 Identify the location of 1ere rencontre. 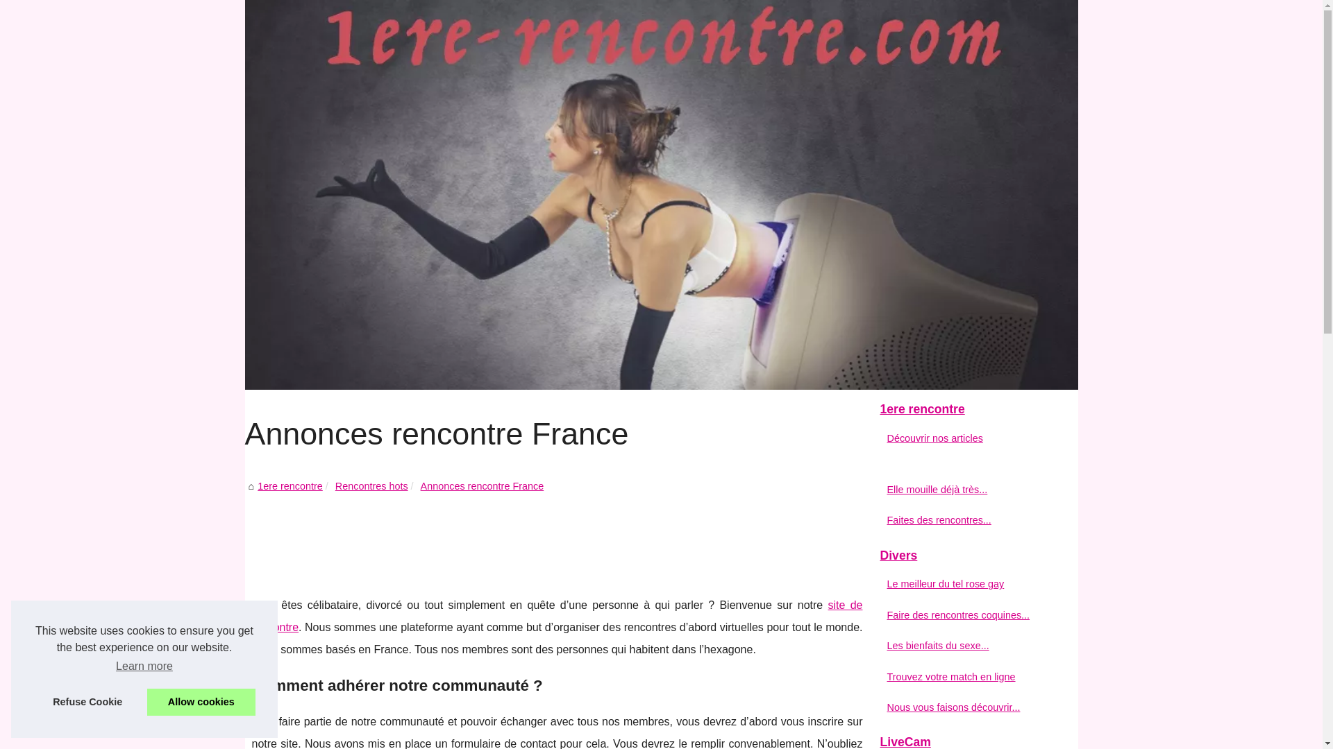
(290, 486).